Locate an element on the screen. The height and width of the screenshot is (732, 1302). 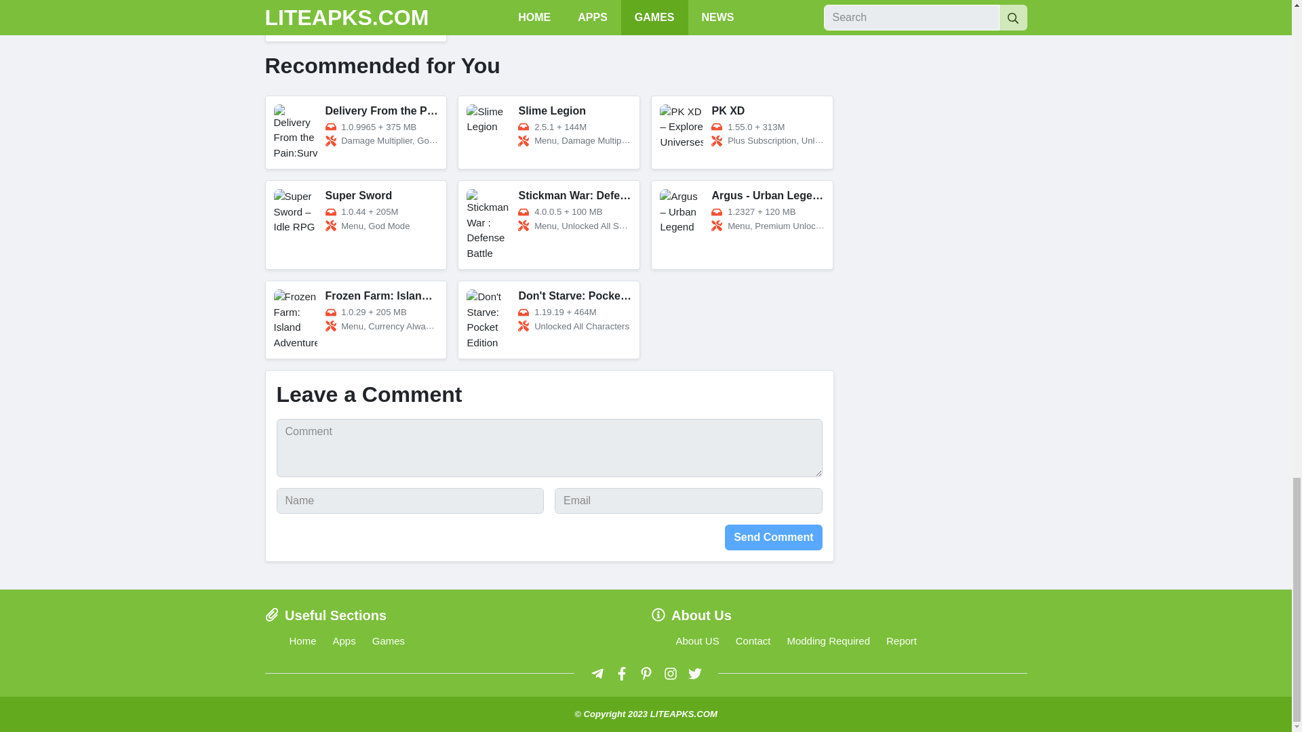
Frozen Farm: Island Adventure is located at coordinates (355, 320).